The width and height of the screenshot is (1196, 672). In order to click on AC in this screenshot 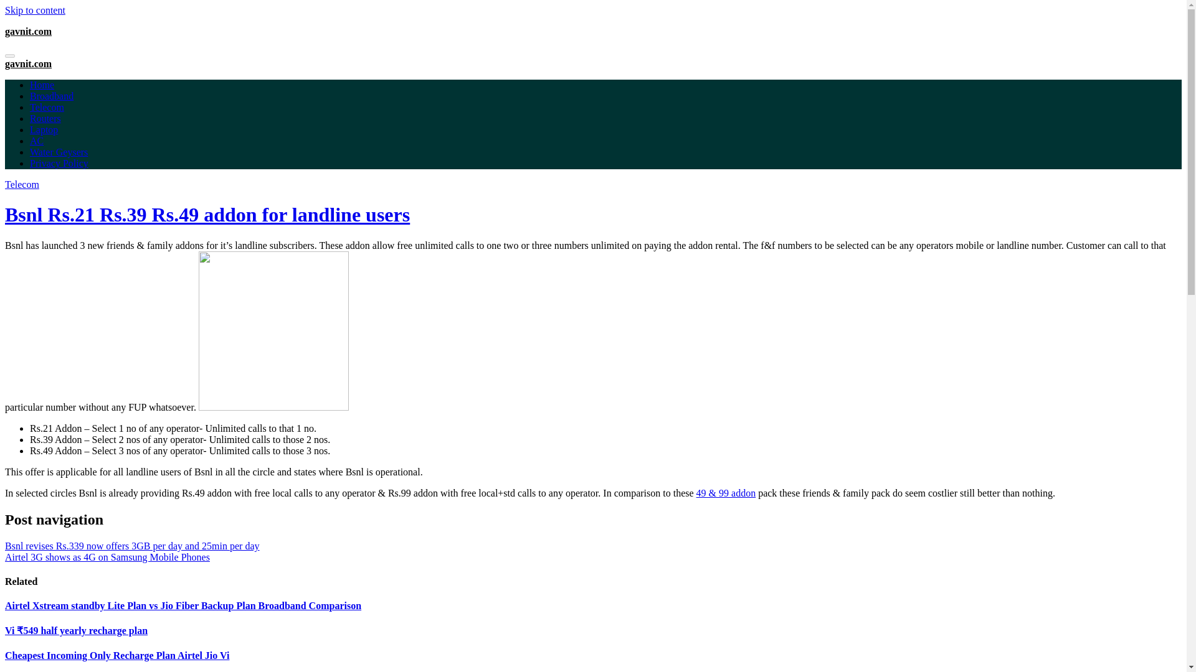, I will do `click(36, 141)`.